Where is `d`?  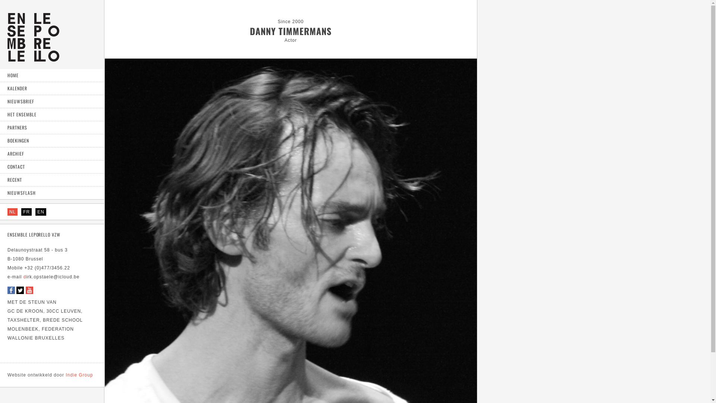 d is located at coordinates (25, 277).